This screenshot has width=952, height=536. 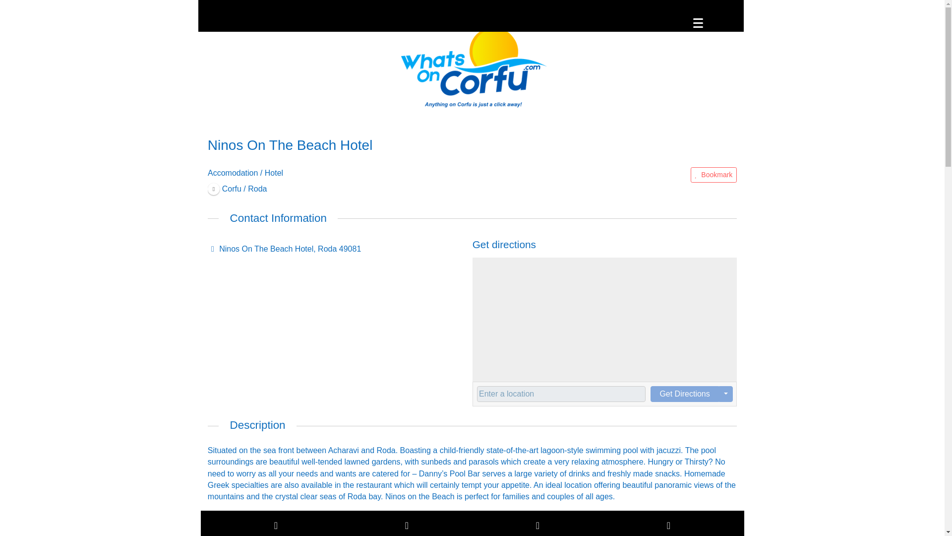 What do you see at coordinates (472, 67) in the screenshot?
I see `Whats On Corfu plus tag - July 2020 v2` at bounding box center [472, 67].